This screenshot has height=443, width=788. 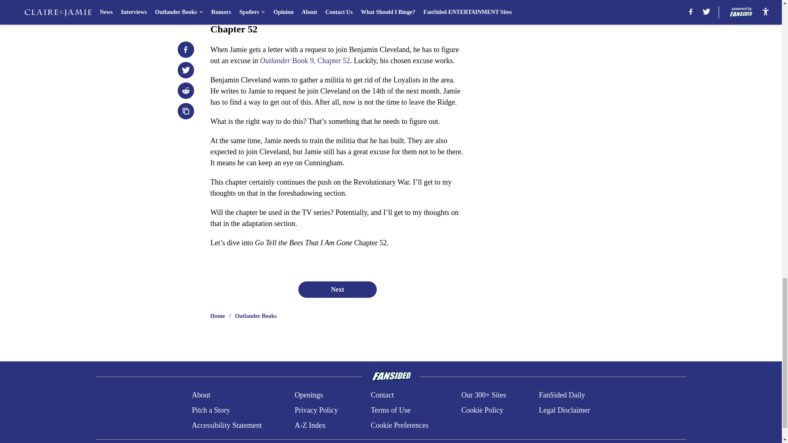 What do you see at coordinates (211, 410) in the screenshot?
I see `Pitch a Story` at bounding box center [211, 410].